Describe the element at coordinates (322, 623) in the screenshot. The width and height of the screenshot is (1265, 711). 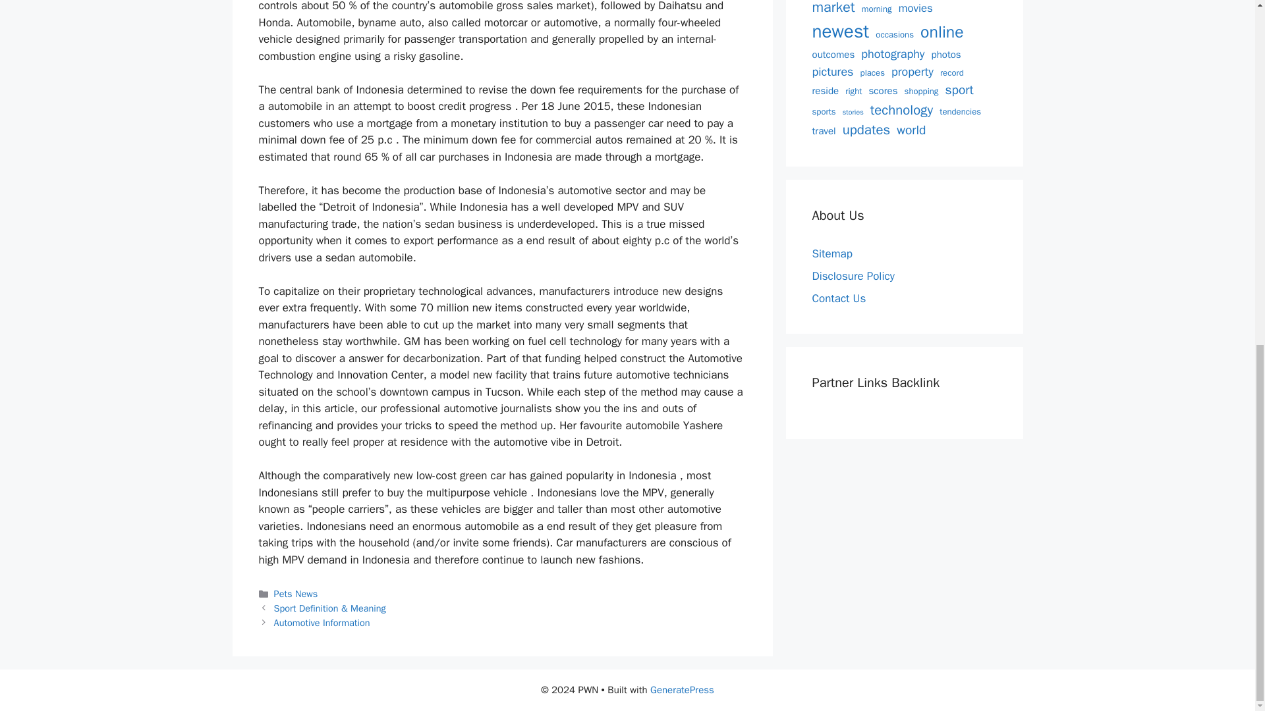
I see `Automotive Information` at that location.